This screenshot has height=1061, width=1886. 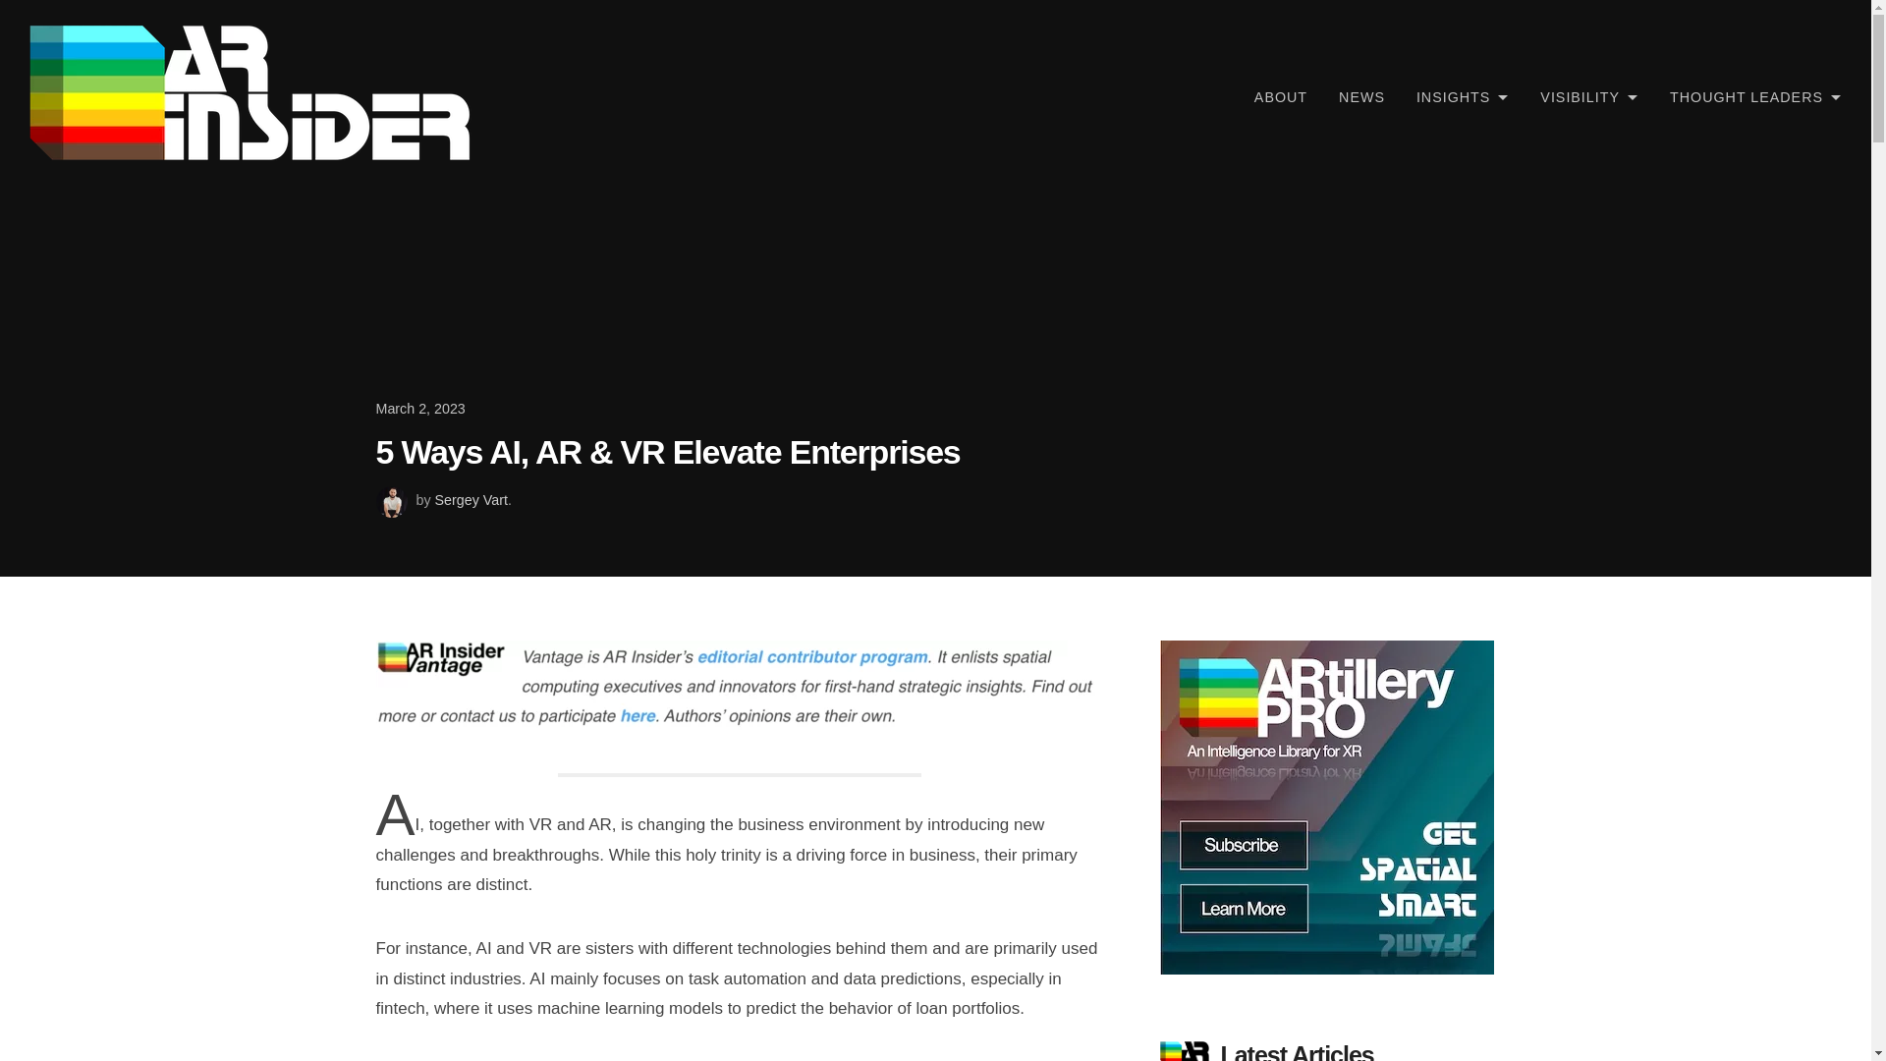 I want to click on Sergey Vart, so click(x=471, y=500).